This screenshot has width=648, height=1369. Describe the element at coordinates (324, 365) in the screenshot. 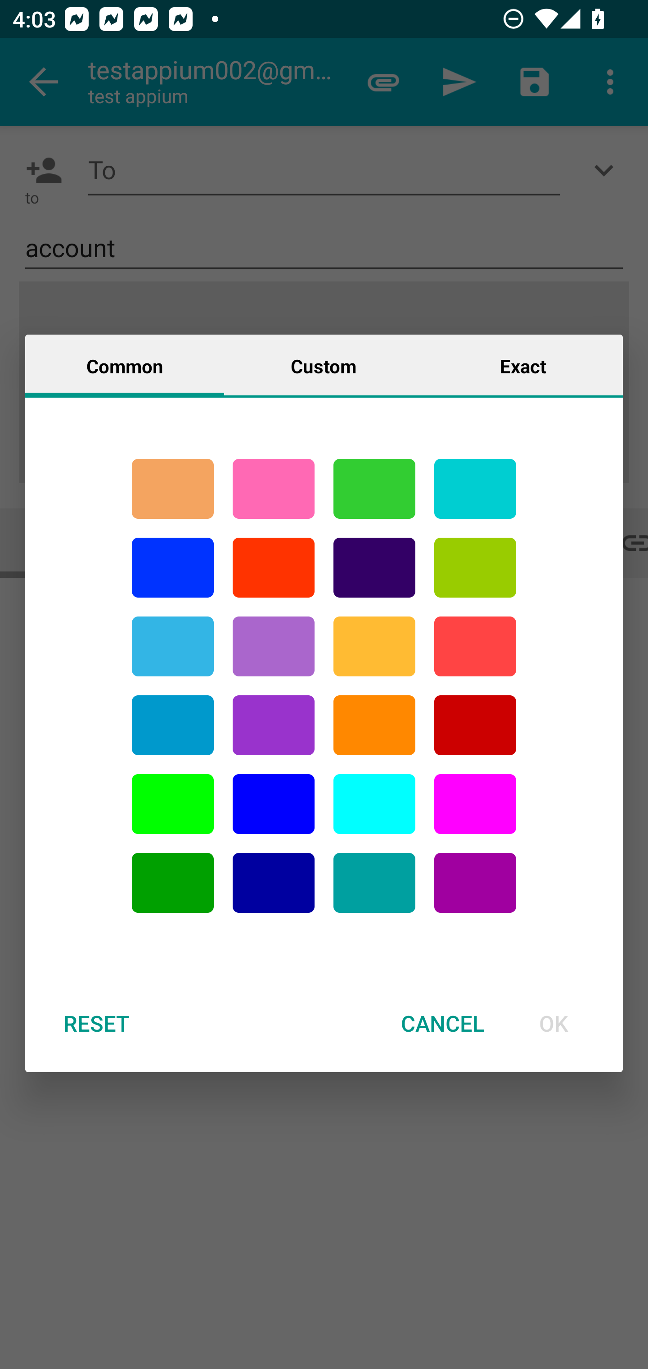

I see `Custom` at that location.